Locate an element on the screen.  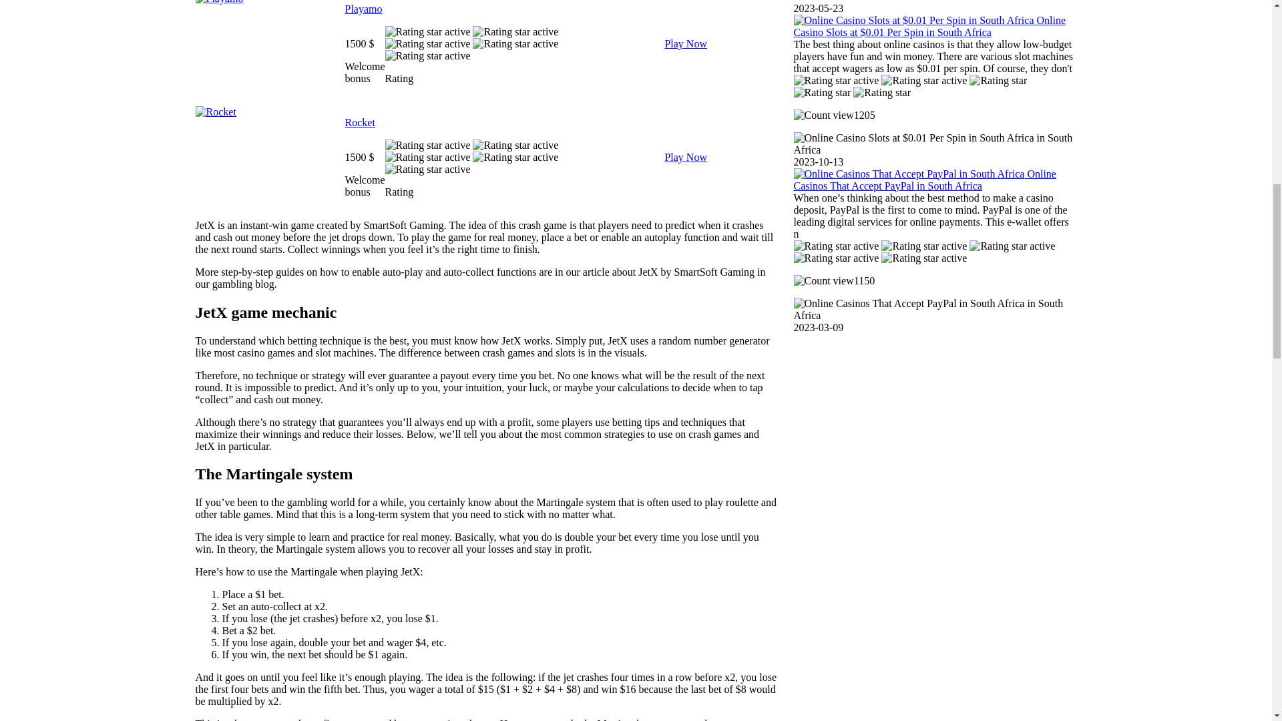
Rocket is located at coordinates (359, 122).